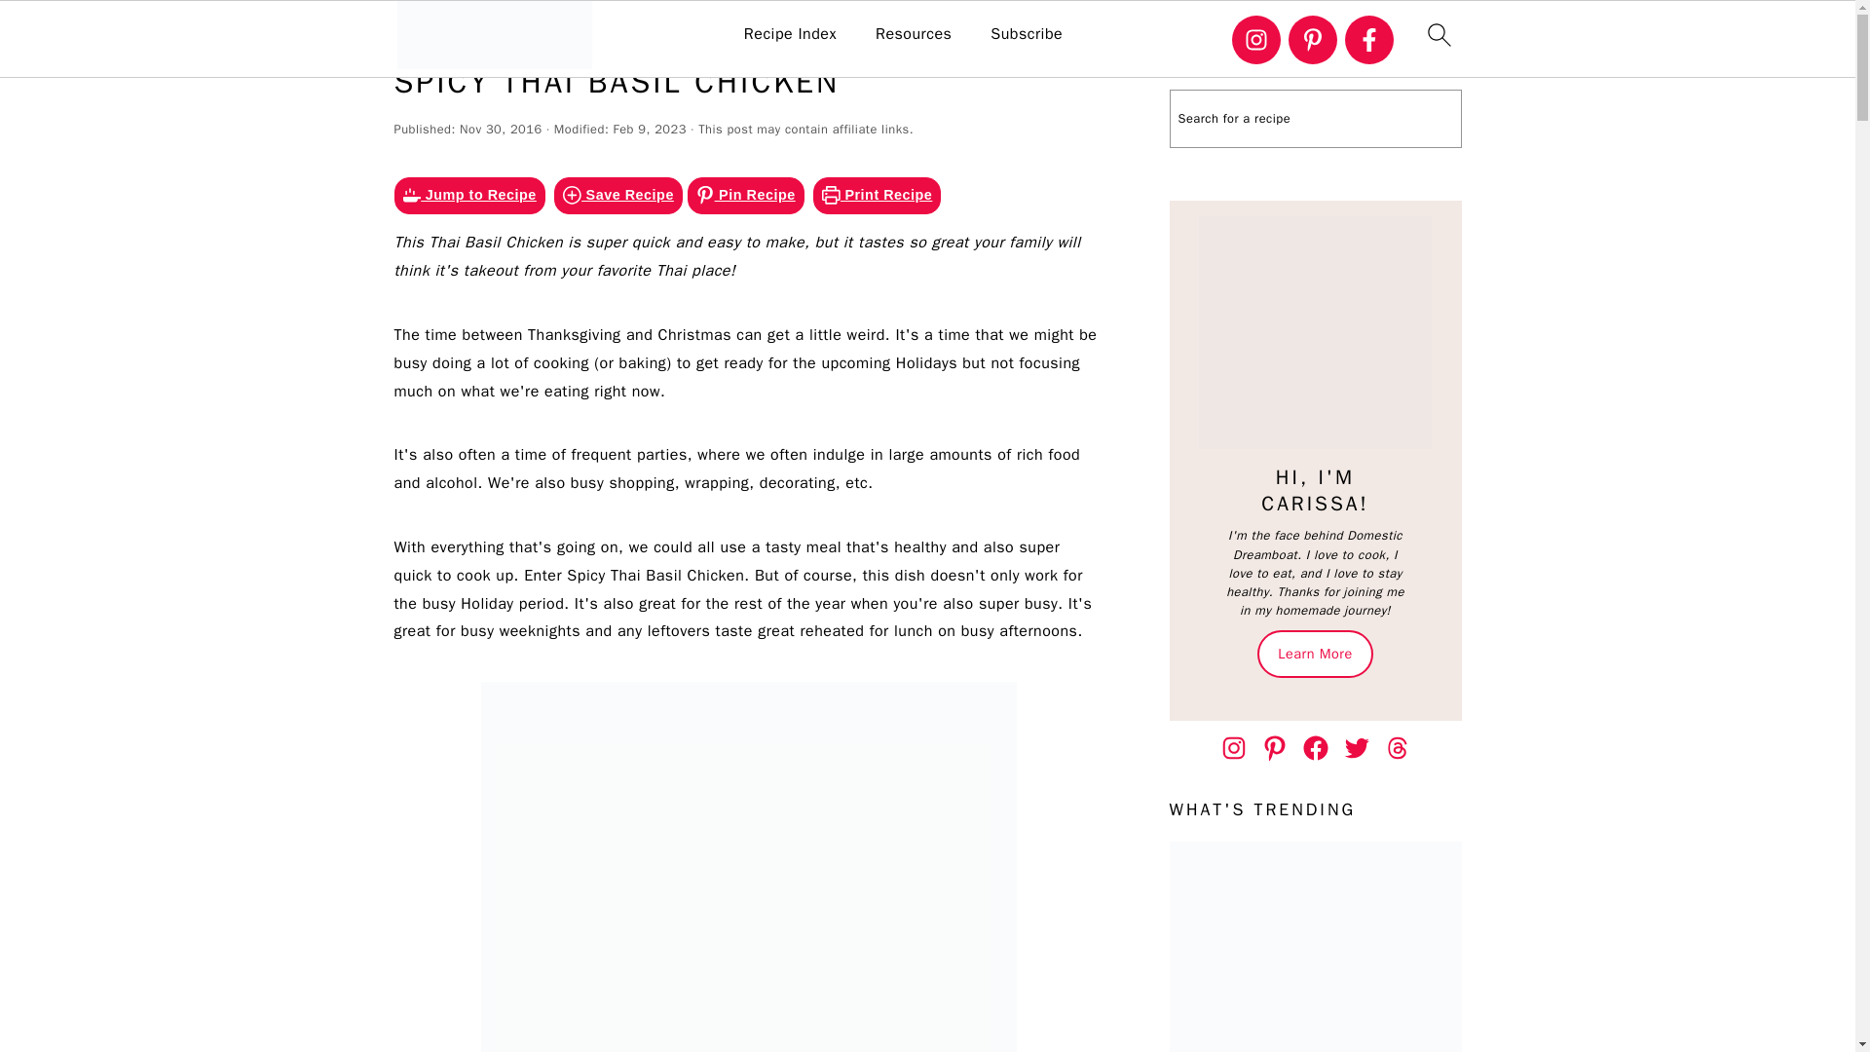 The width and height of the screenshot is (1870, 1052). I want to click on Jump to Recipe, so click(467, 196).